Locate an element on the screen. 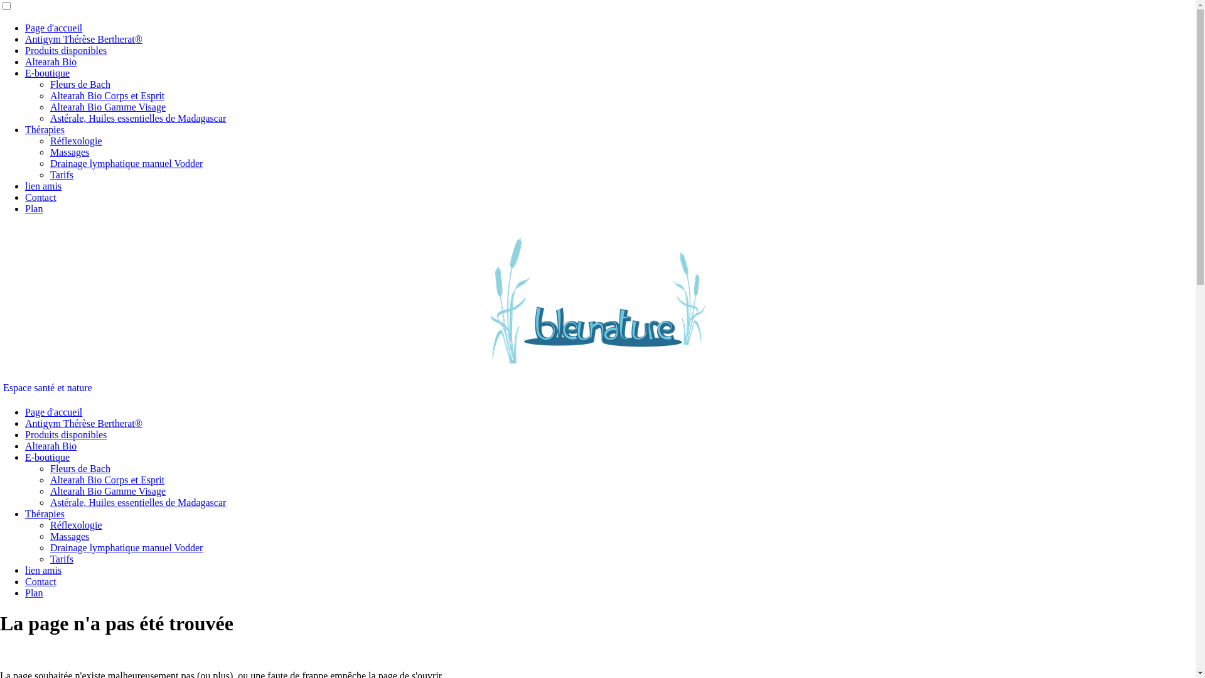 Image resolution: width=1205 pixels, height=678 pixels. Altearah Bio is located at coordinates (51, 62).